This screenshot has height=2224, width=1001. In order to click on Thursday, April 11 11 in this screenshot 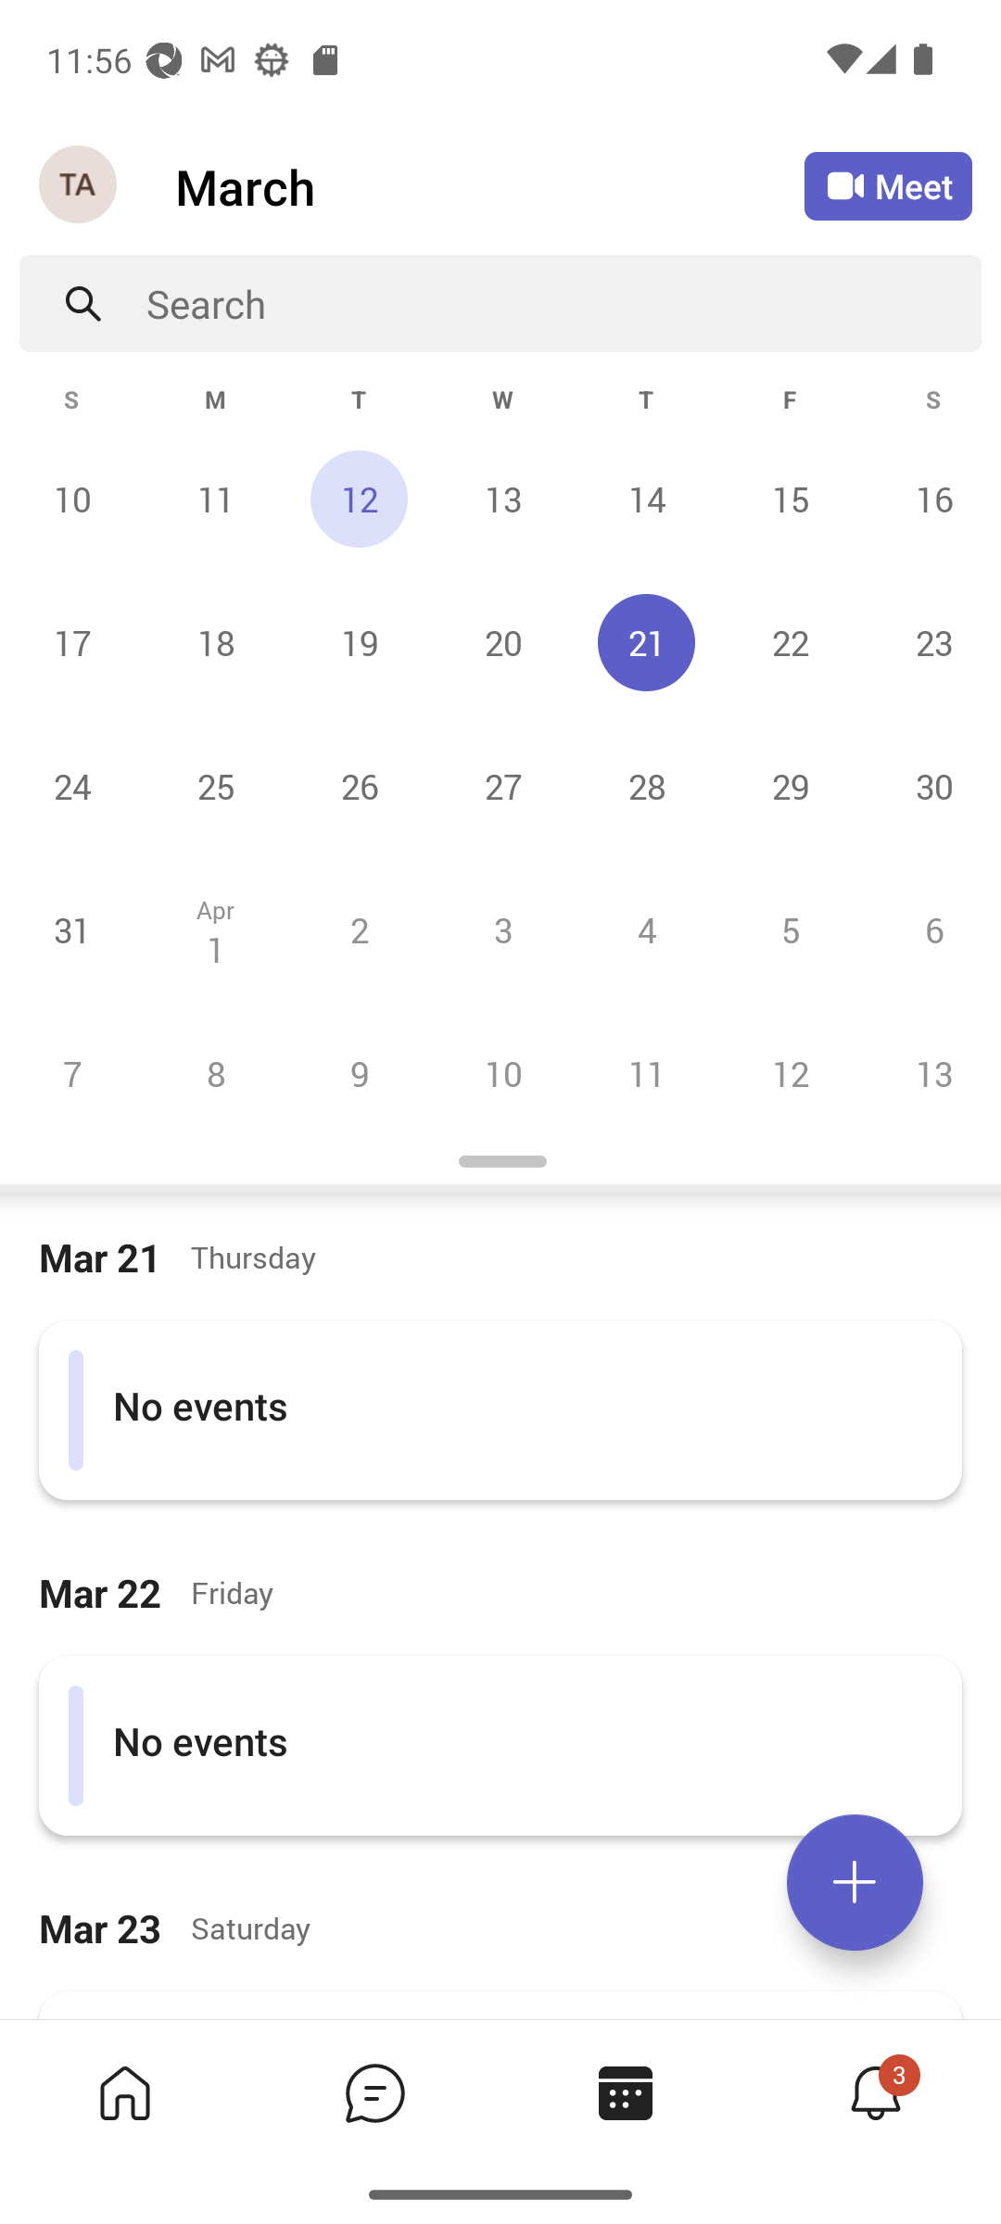, I will do `click(646, 1073)`.